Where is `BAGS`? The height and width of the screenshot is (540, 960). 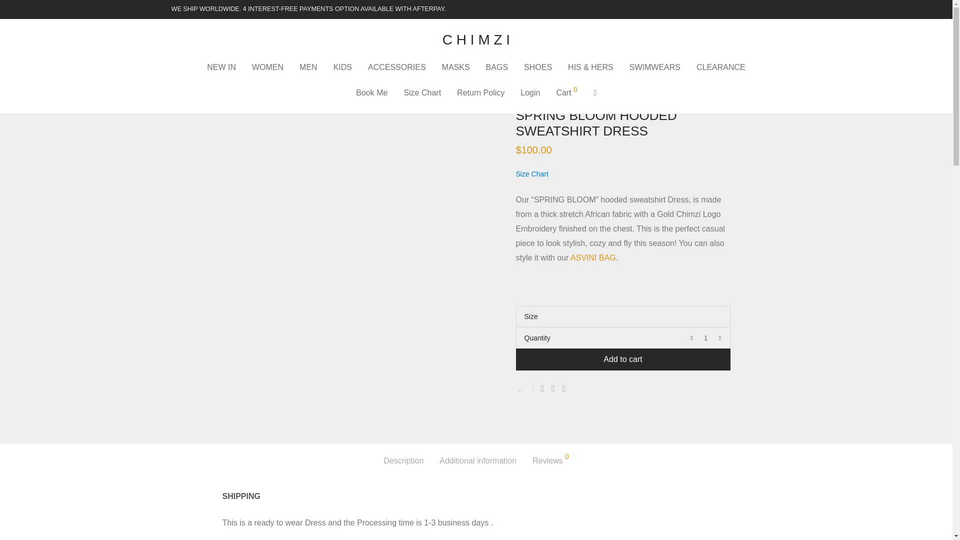
BAGS is located at coordinates (497, 67).